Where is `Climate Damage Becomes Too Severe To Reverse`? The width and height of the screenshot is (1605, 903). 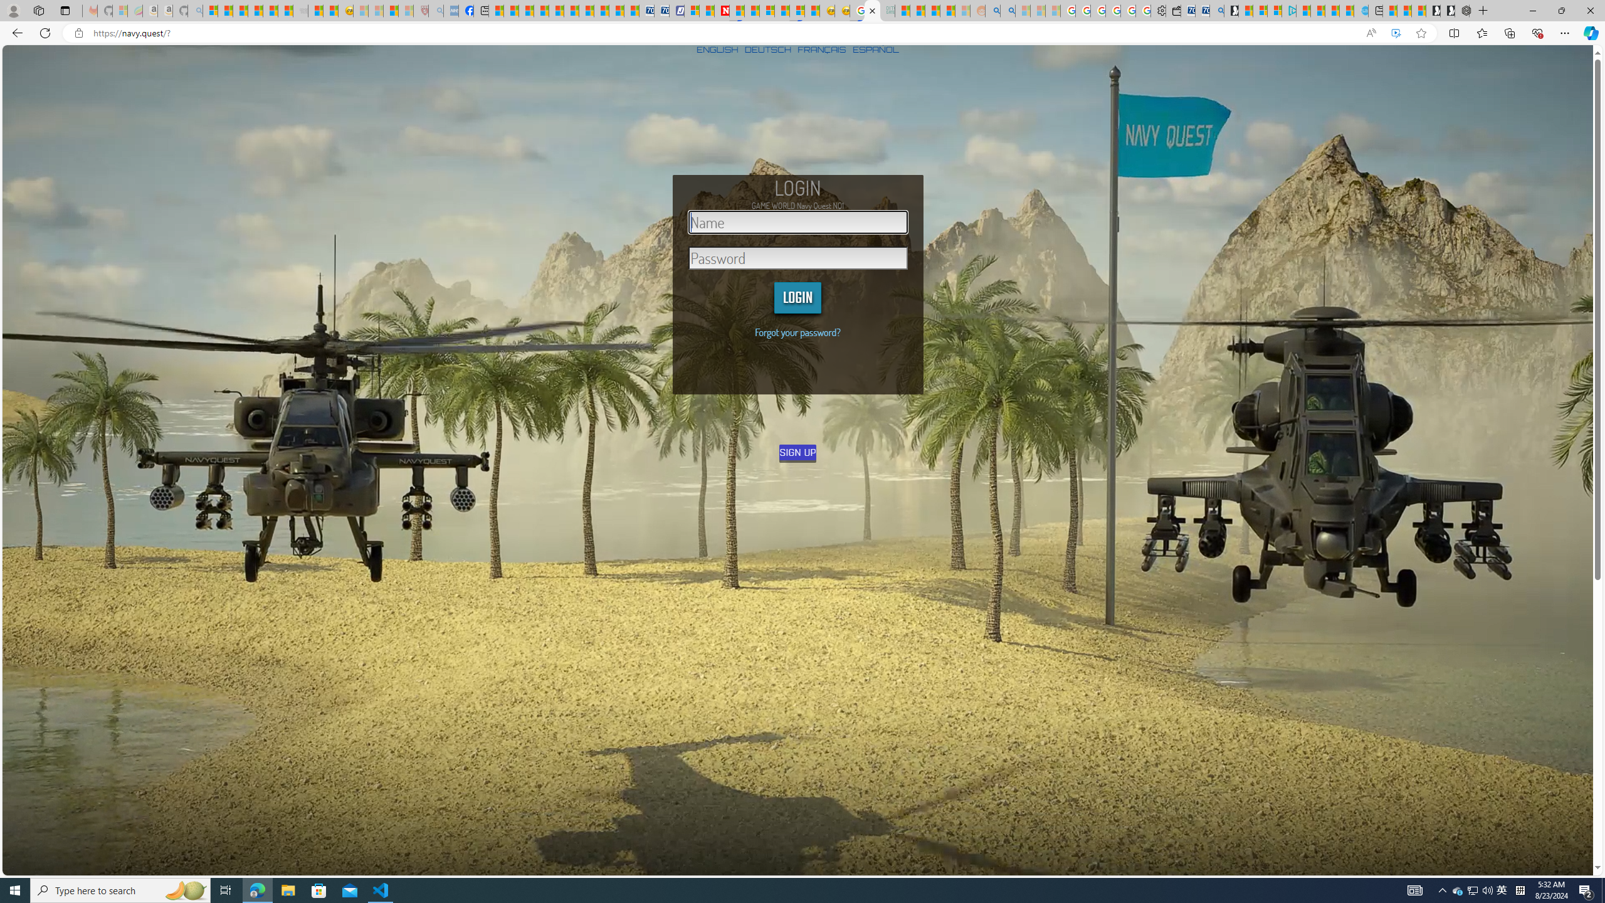
Climate Damage Becomes Too Severe To Reverse is located at coordinates (540, 11).